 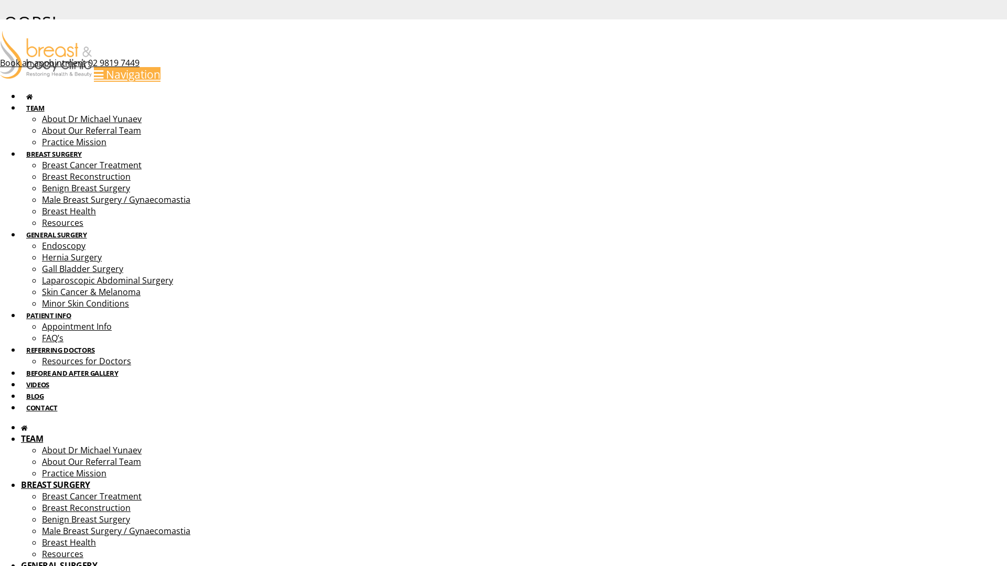 What do you see at coordinates (127, 74) in the screenshot?
I see `Navigation` at bounding box center [127, 74].